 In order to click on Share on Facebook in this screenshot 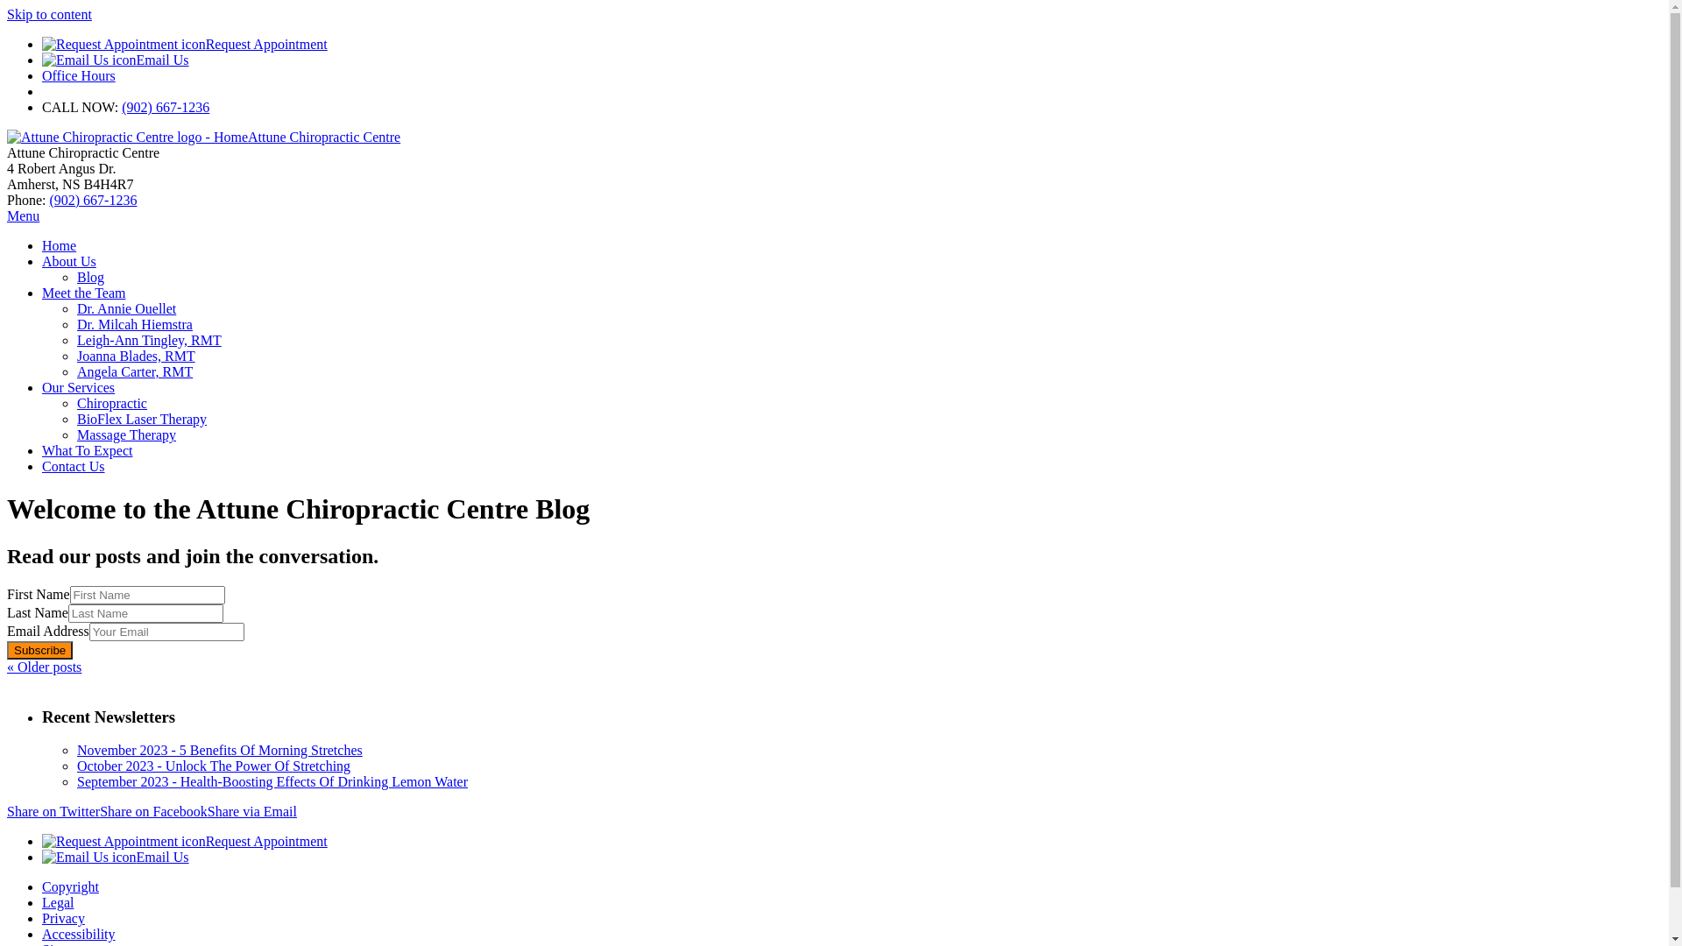, I will do `click(154, 811)`.